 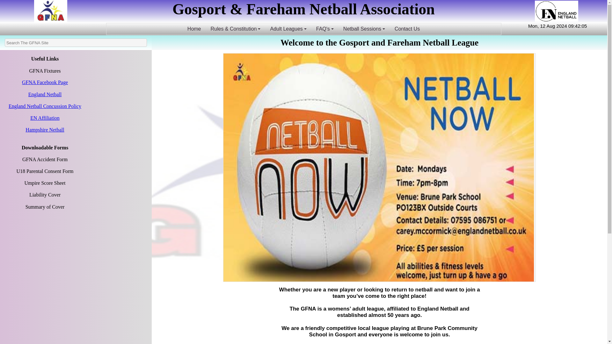 I want to click on Home, so click(x=194, y=29).